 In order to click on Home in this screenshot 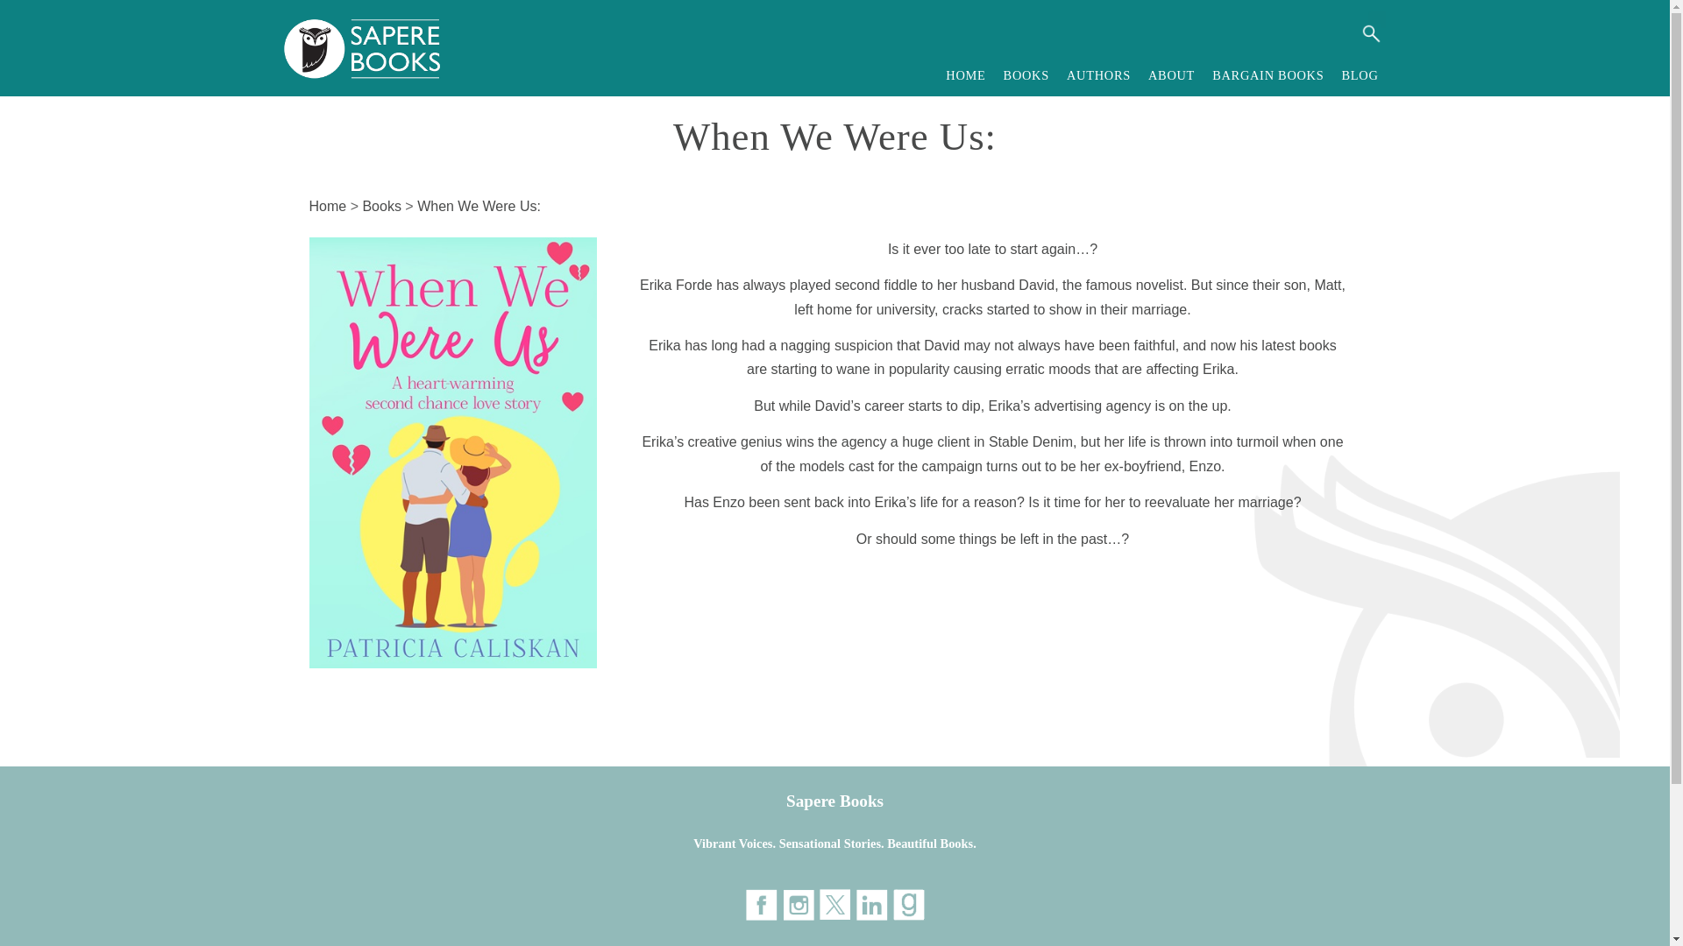, I will do `click(327, 206)`.